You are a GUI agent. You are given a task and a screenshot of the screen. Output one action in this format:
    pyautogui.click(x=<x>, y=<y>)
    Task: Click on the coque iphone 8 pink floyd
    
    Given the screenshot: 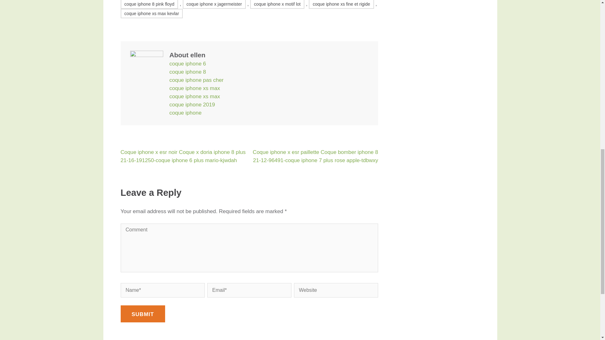 What is the action you would take?
    pyautogui.click(x=149, y=4)
    